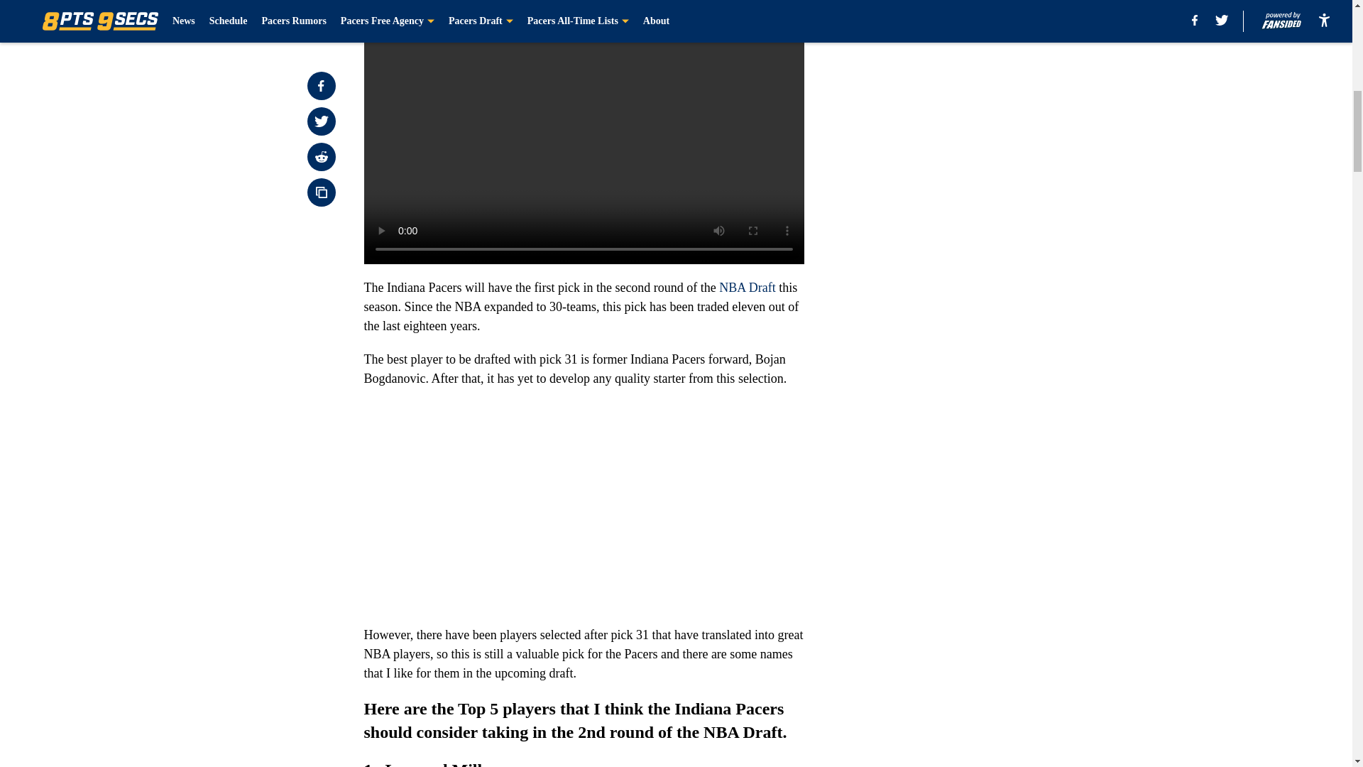  What do you see at coordinates (981, 105) in the screenshot?
I see `3rd party ad content` at bounding box center [981, 105].